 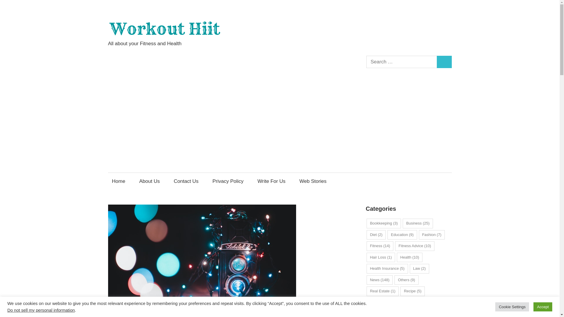 What do you see at coordinates (186, 181) in the screenshot?
I see `Contact Us` at bounding box center [186, 181].